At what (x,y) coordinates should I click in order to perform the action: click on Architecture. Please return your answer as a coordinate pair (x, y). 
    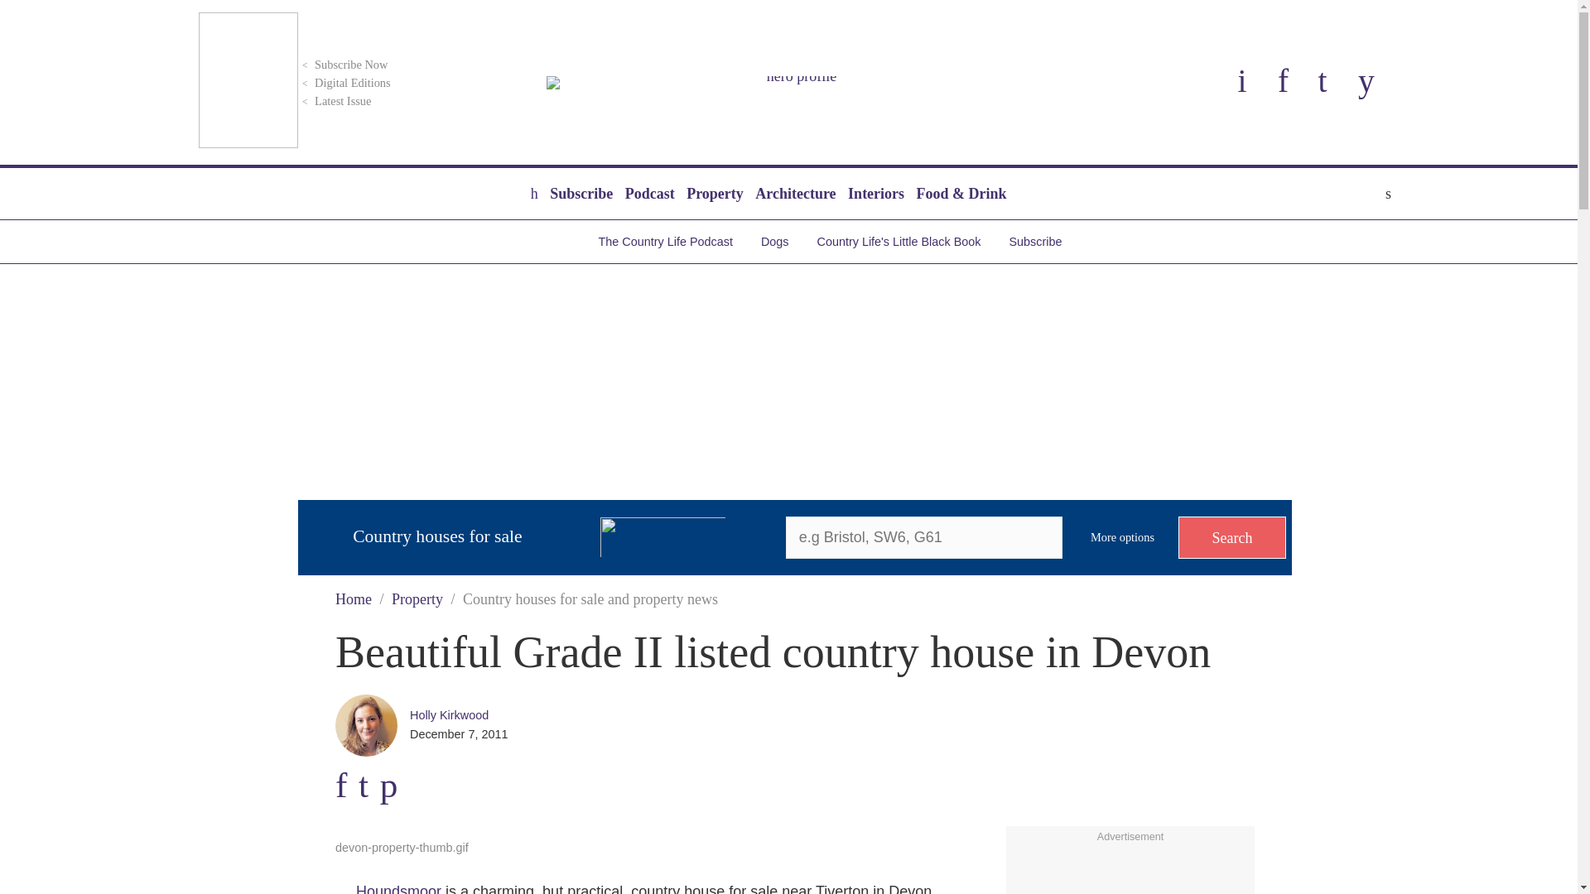
    Looking at the image, I should click on (795, 194).